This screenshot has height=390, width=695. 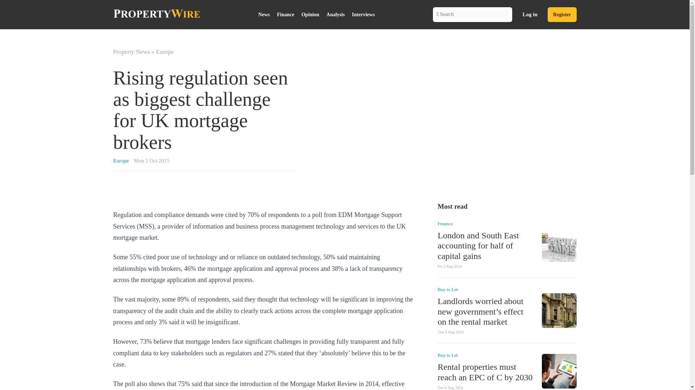 What do you see at coordinates (562, 14) in the screenshot?
I see `Register` at bounding box center [562, 14].